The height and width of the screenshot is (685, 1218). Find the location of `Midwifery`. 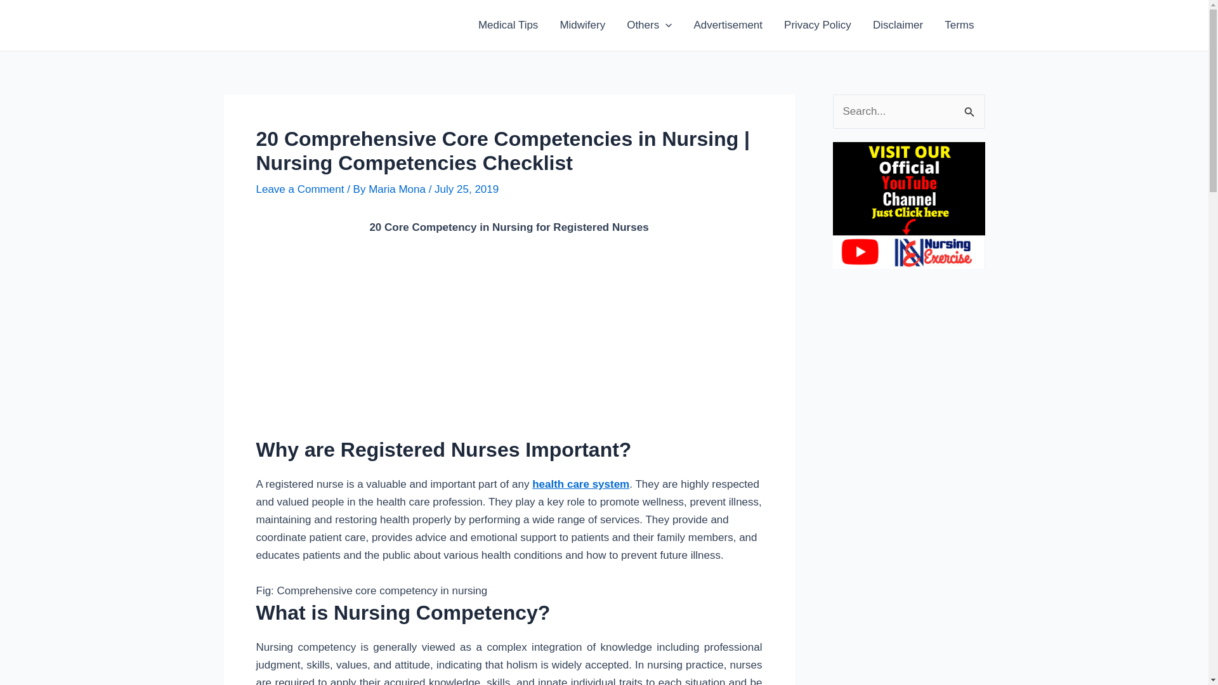

Midwifery is located at coordinates (582, 25).